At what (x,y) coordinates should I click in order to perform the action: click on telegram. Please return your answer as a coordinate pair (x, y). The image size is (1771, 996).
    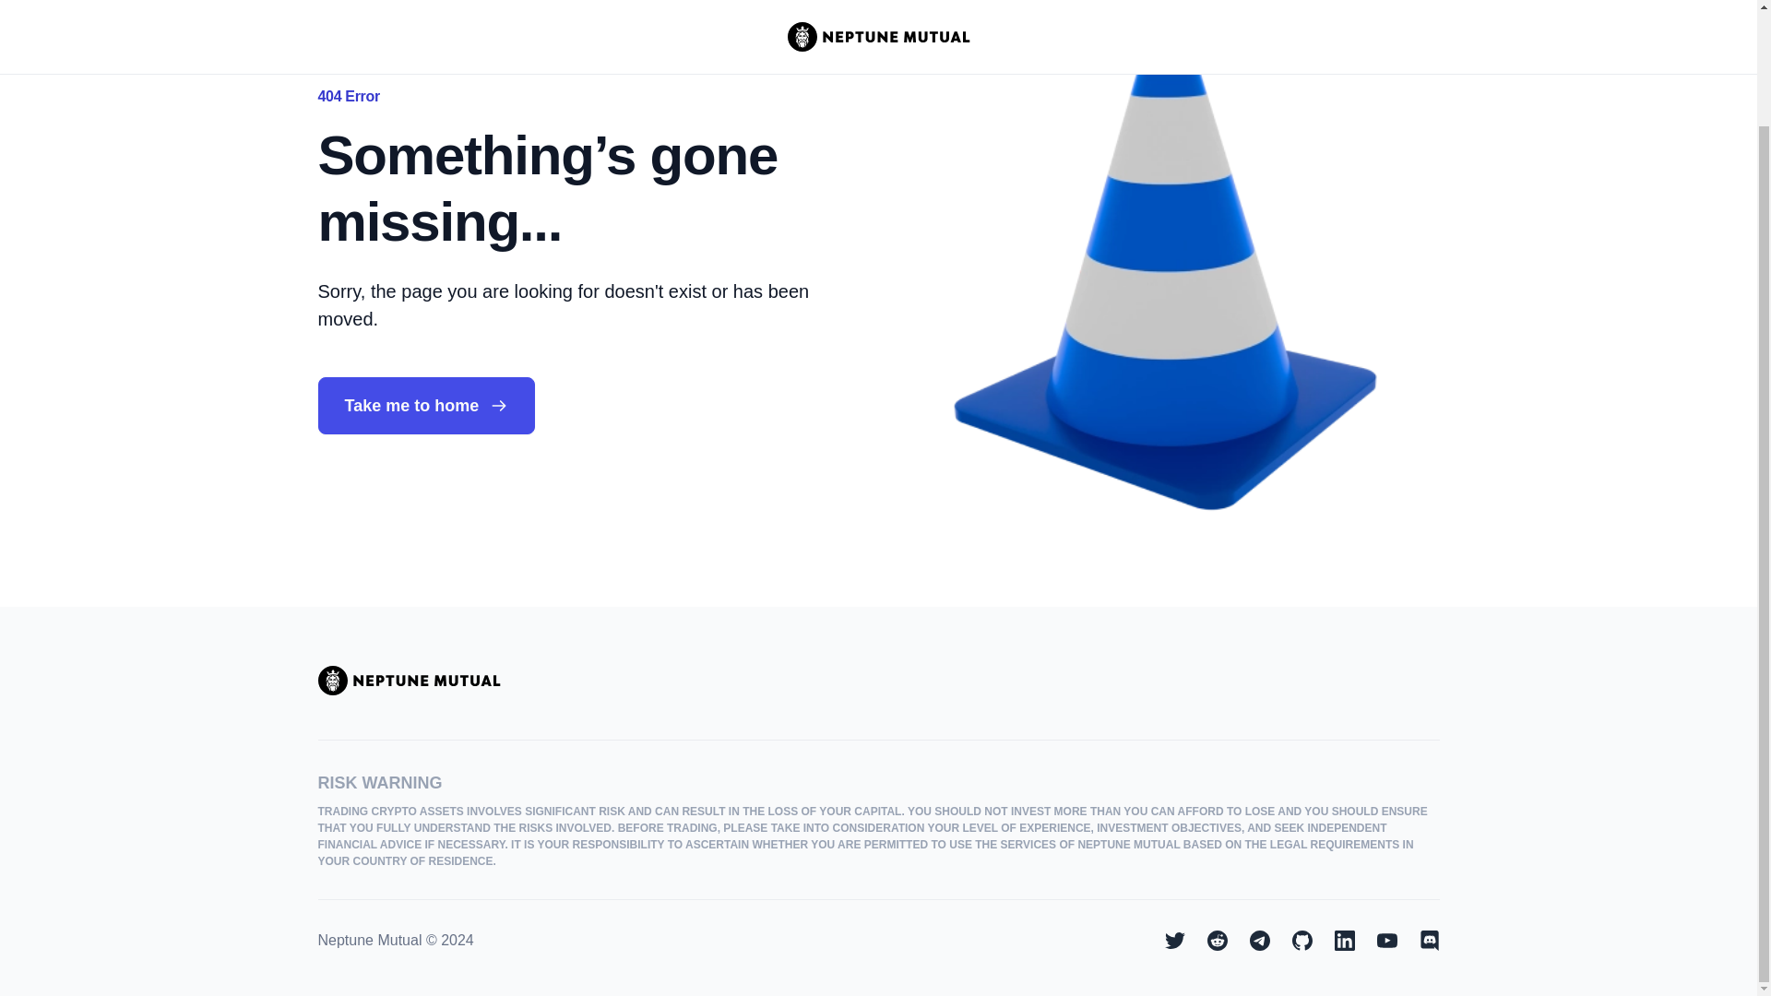
    Looking at the image, I should click on (1258, 941).